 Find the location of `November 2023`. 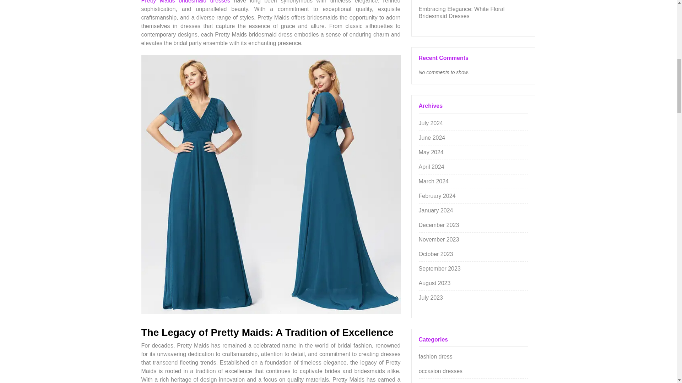

November 2023 is located at coordinates (439, 239).